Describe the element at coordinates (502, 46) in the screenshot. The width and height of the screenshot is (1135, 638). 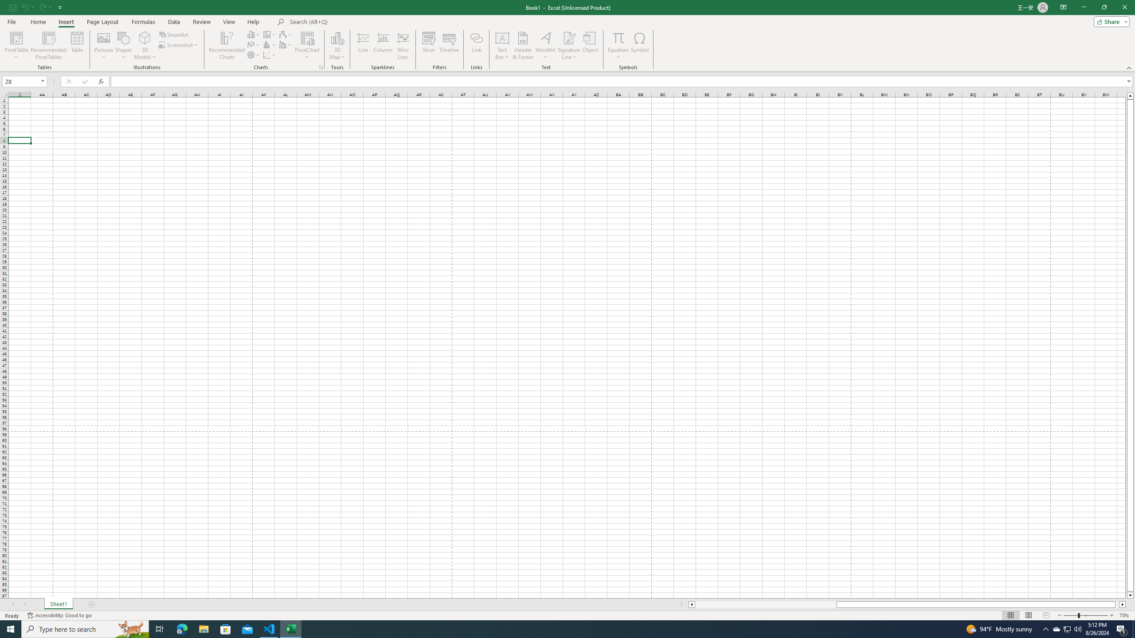
I see `Text Box` at that location.